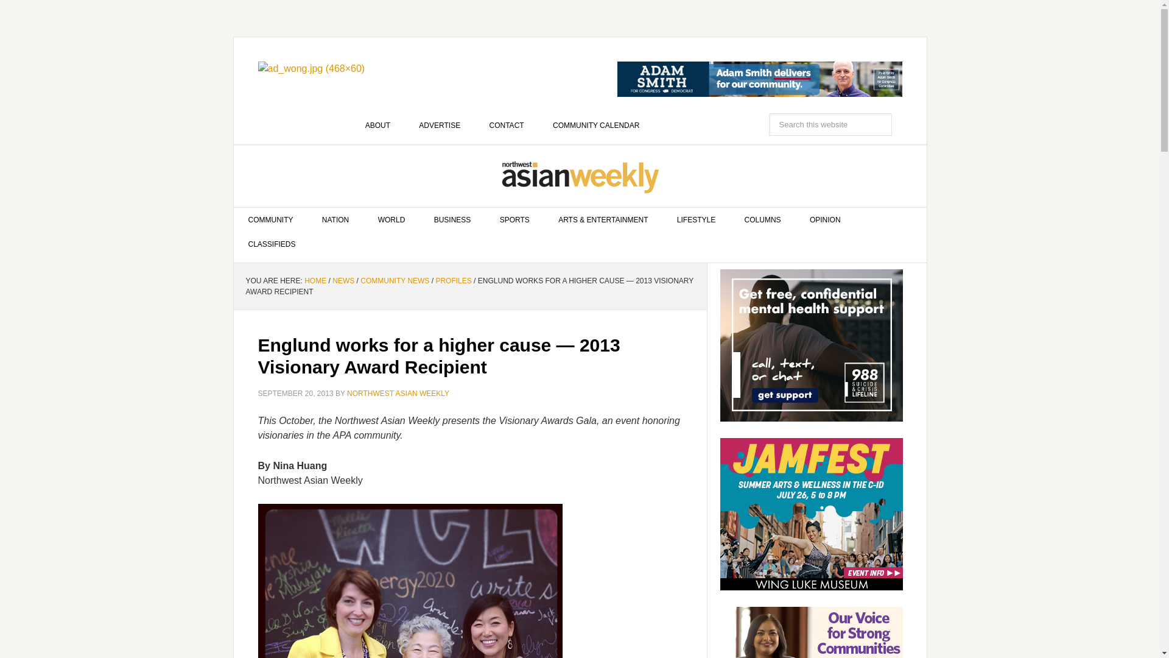  I want to click on COLUMNS, so click(762, 220).